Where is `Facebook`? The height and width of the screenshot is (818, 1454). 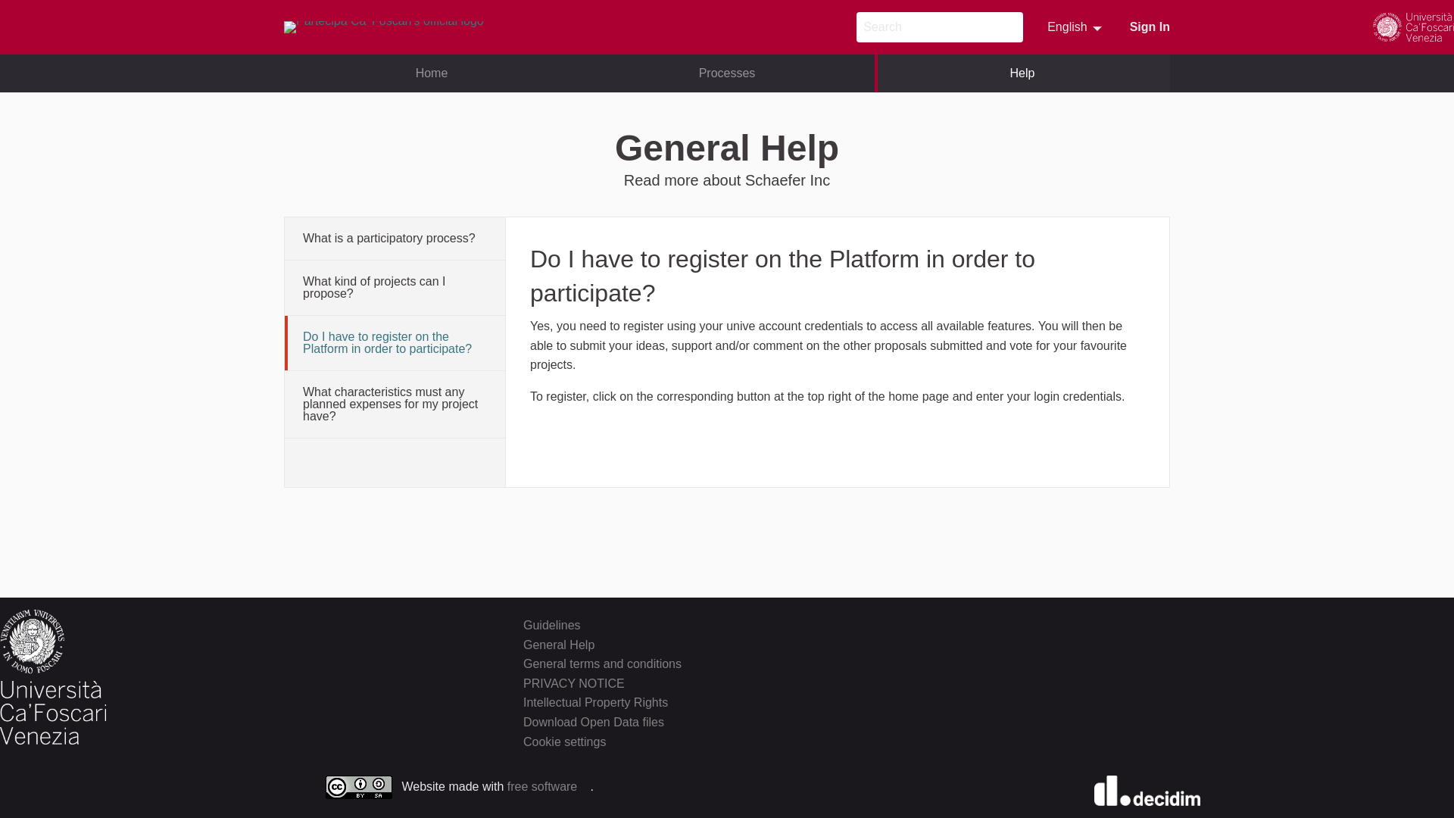 Facebook is located at coordinates (1109, 623).